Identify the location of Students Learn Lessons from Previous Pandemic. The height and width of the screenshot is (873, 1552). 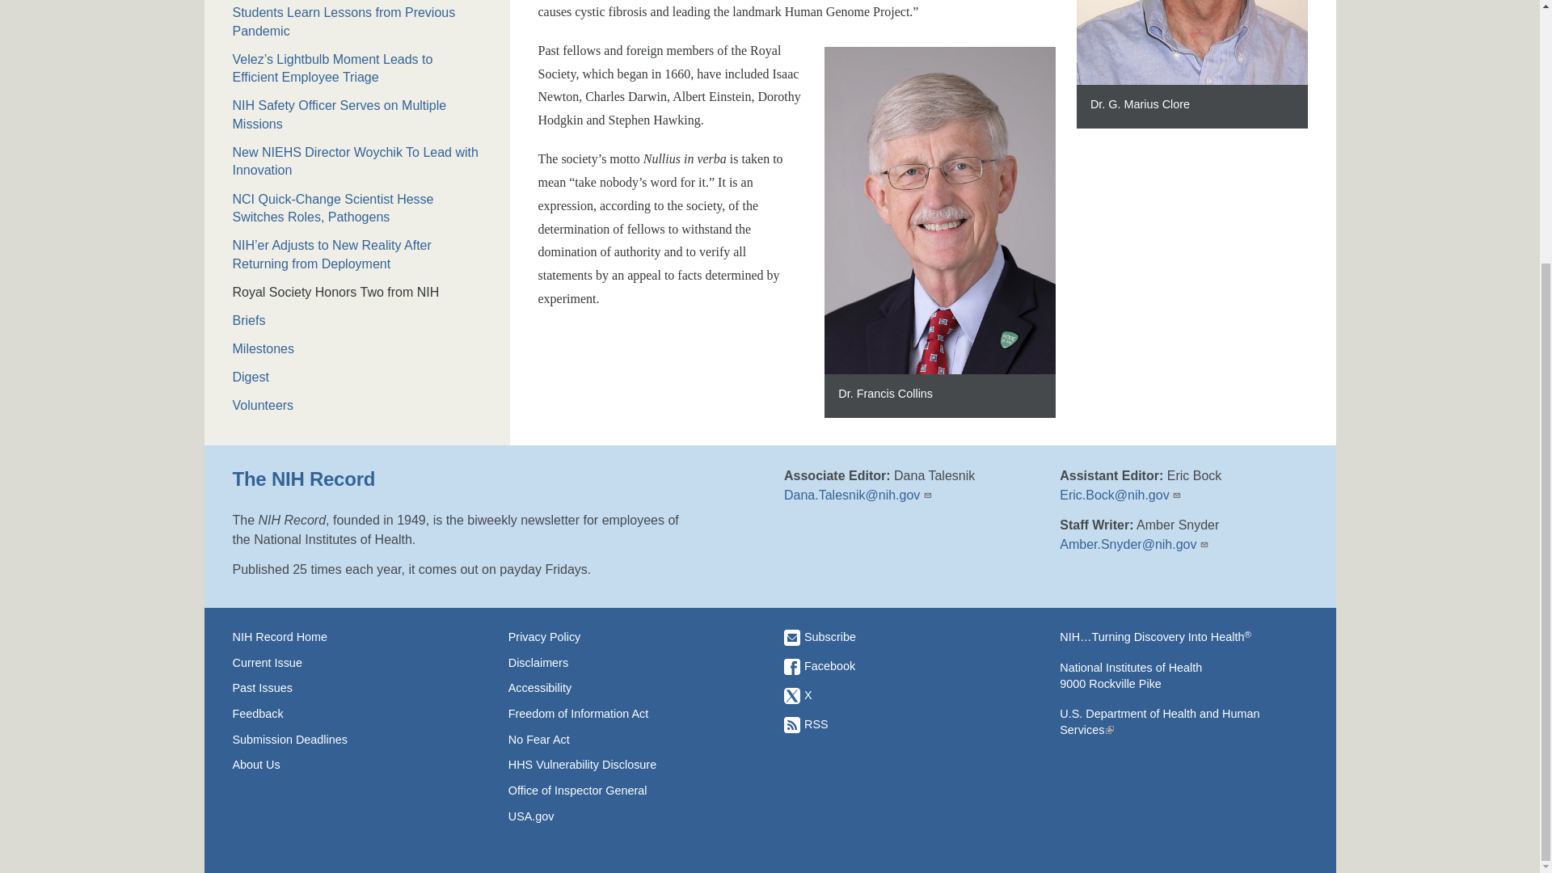
(357, 22).